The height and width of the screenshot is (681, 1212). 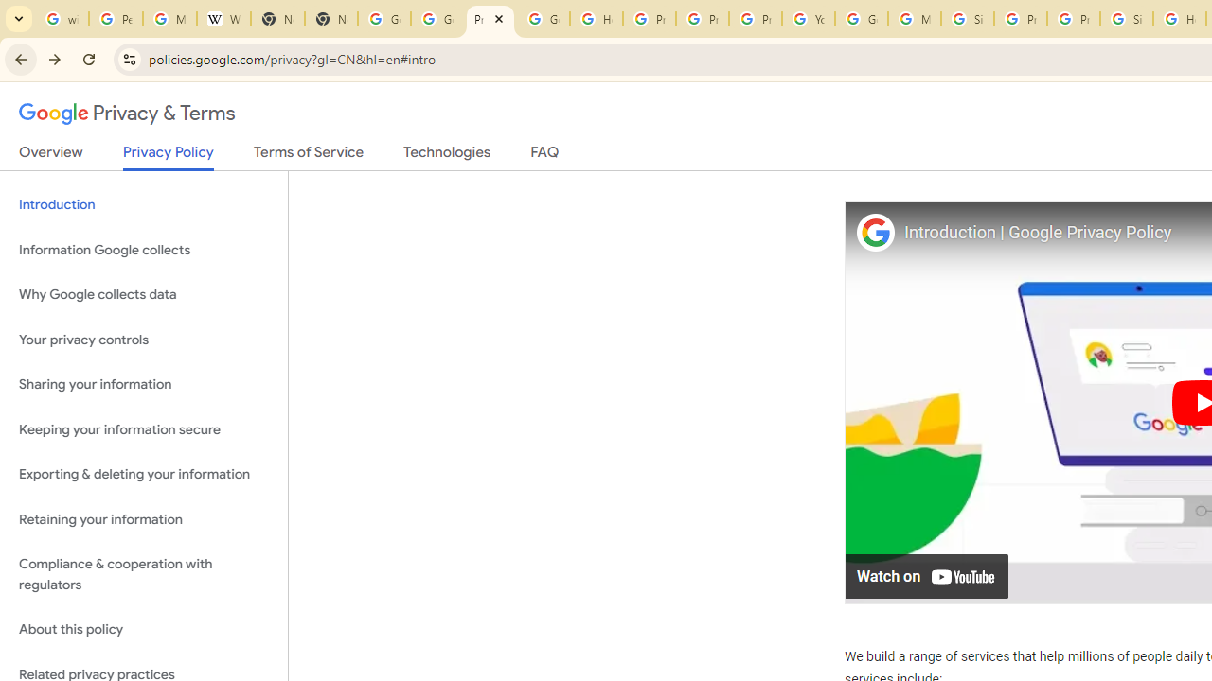 I want to click on About this policy, so click(x=144, y=630).